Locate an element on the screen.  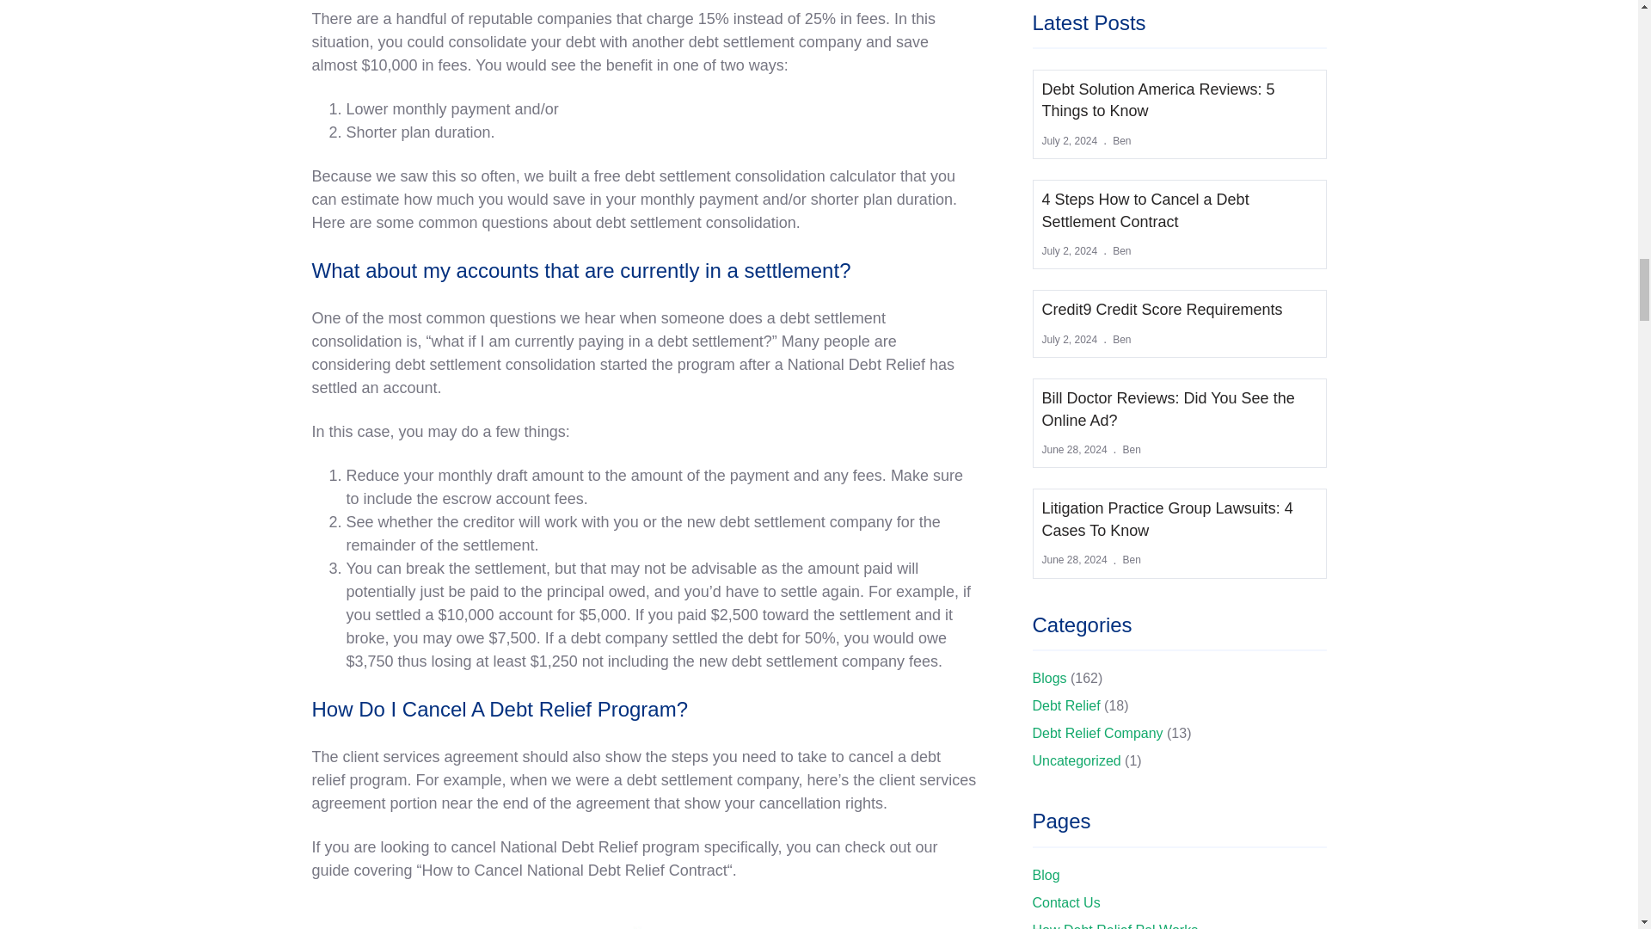
4 Steps How to Cancel a Debt Settlement Contract is located at coordinates (1180, 211).